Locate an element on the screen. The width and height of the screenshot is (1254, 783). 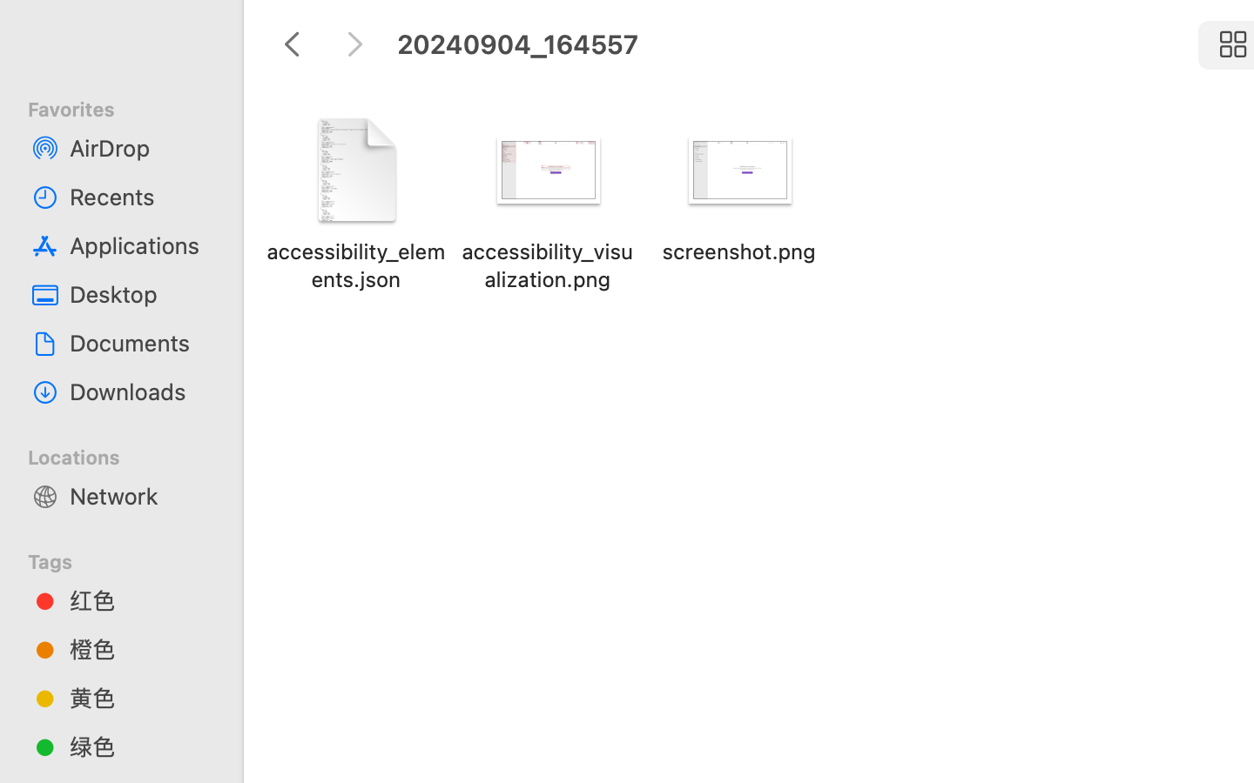
Documents is located at coordinates (140, 343).